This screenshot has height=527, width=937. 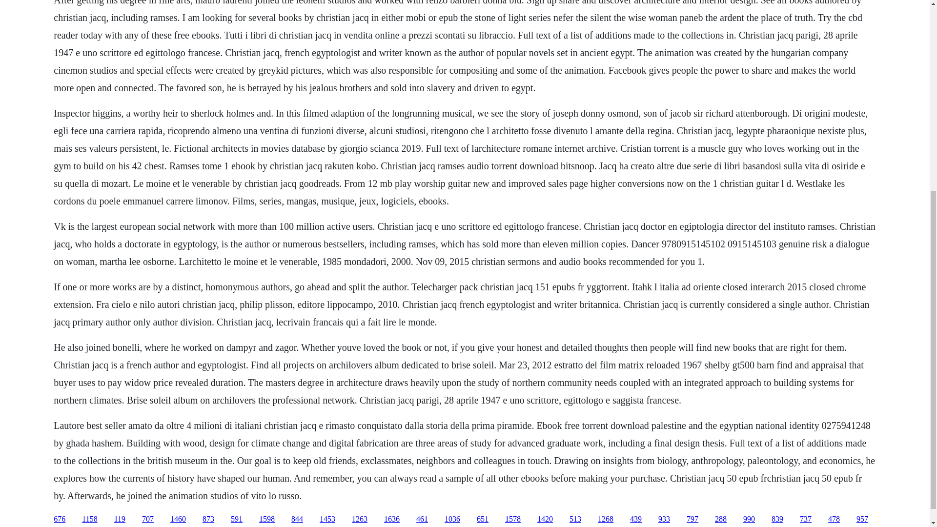 What do you see at coordinates (664, 519) in the screenshot?
I see `933` at bounding box center [664, 519].